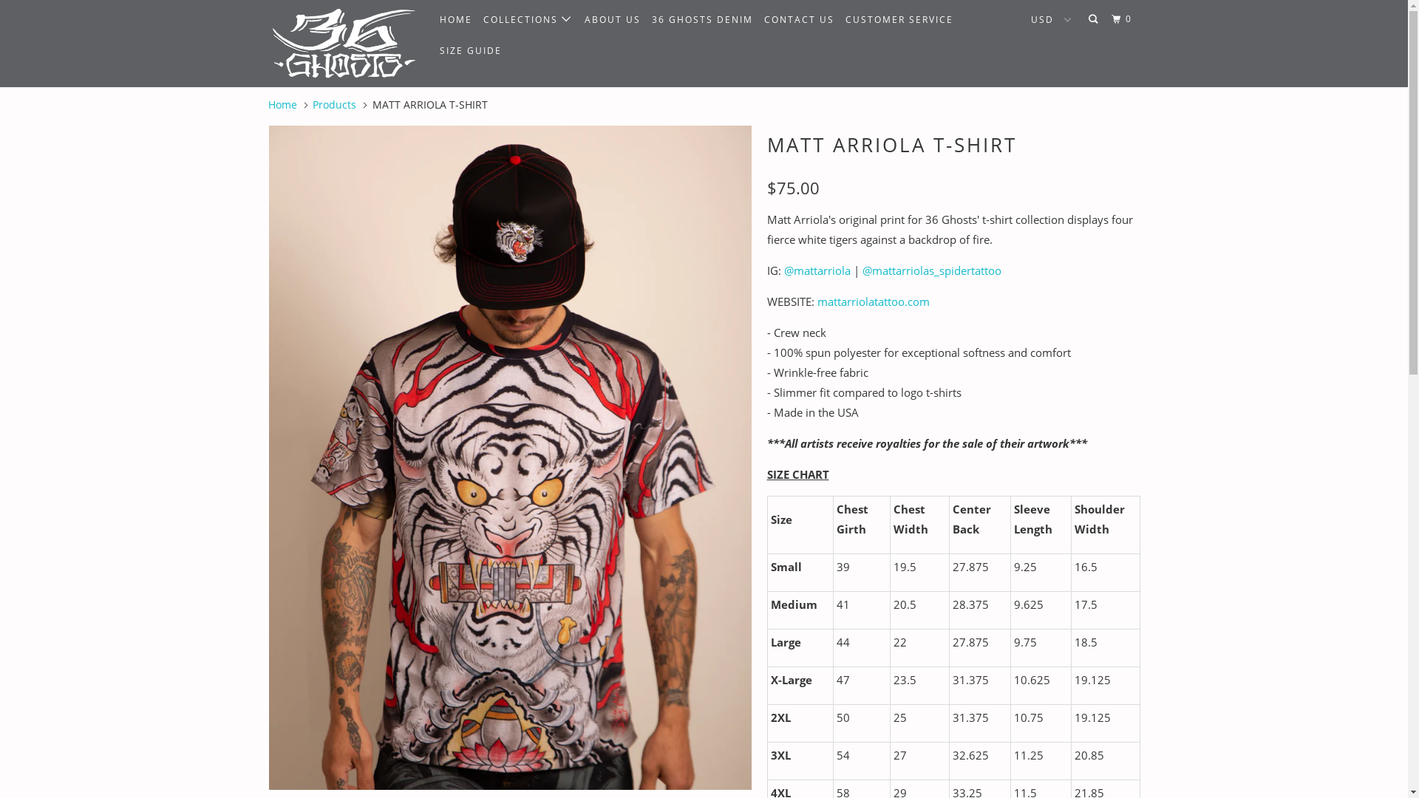 The image size is (1419, 798). Describe the element at coordinates (613, 20) in the screenshot. I see `ABOUT US` at that location.